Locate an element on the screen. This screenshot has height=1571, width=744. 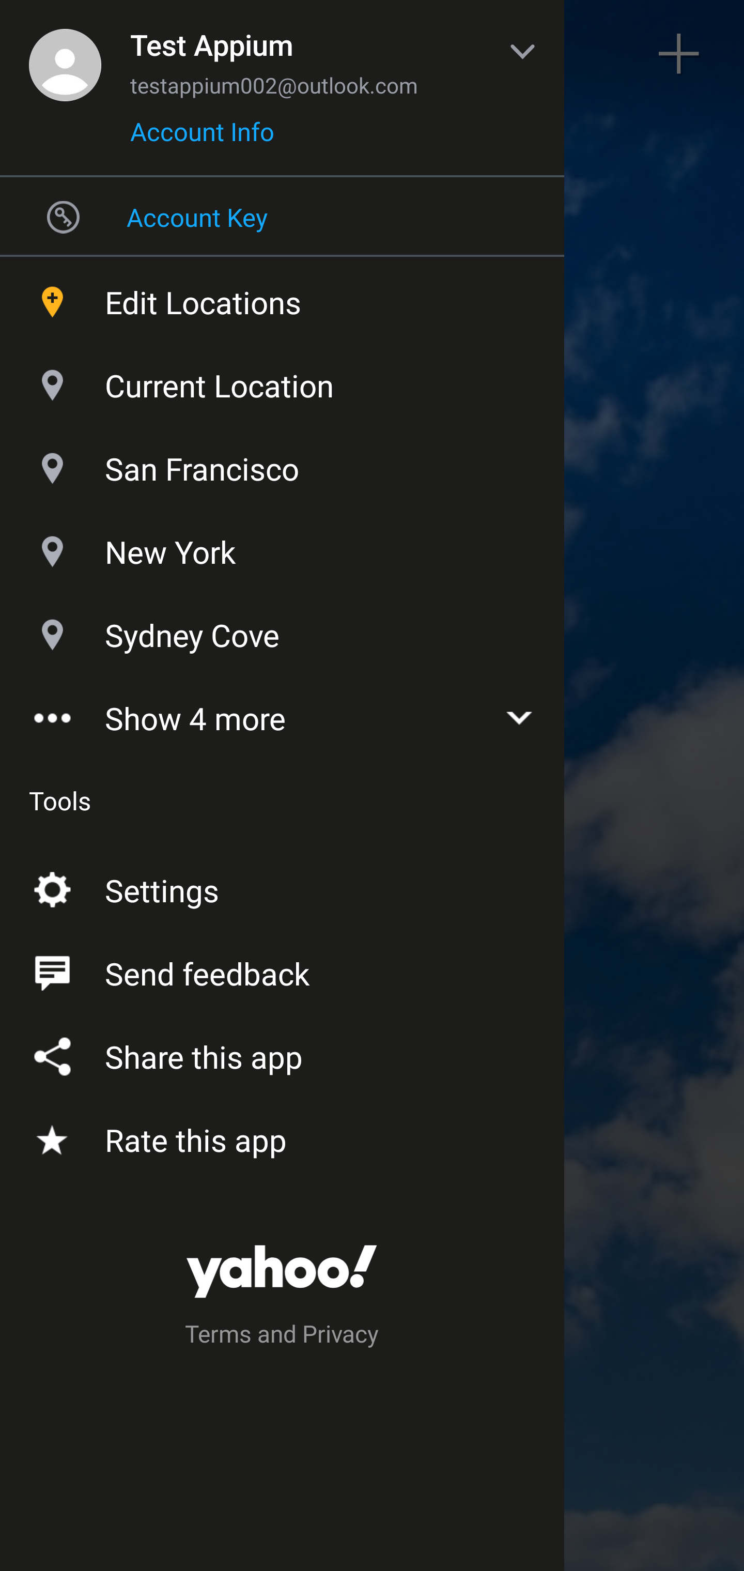
New York is located at coordinates (282, 547).